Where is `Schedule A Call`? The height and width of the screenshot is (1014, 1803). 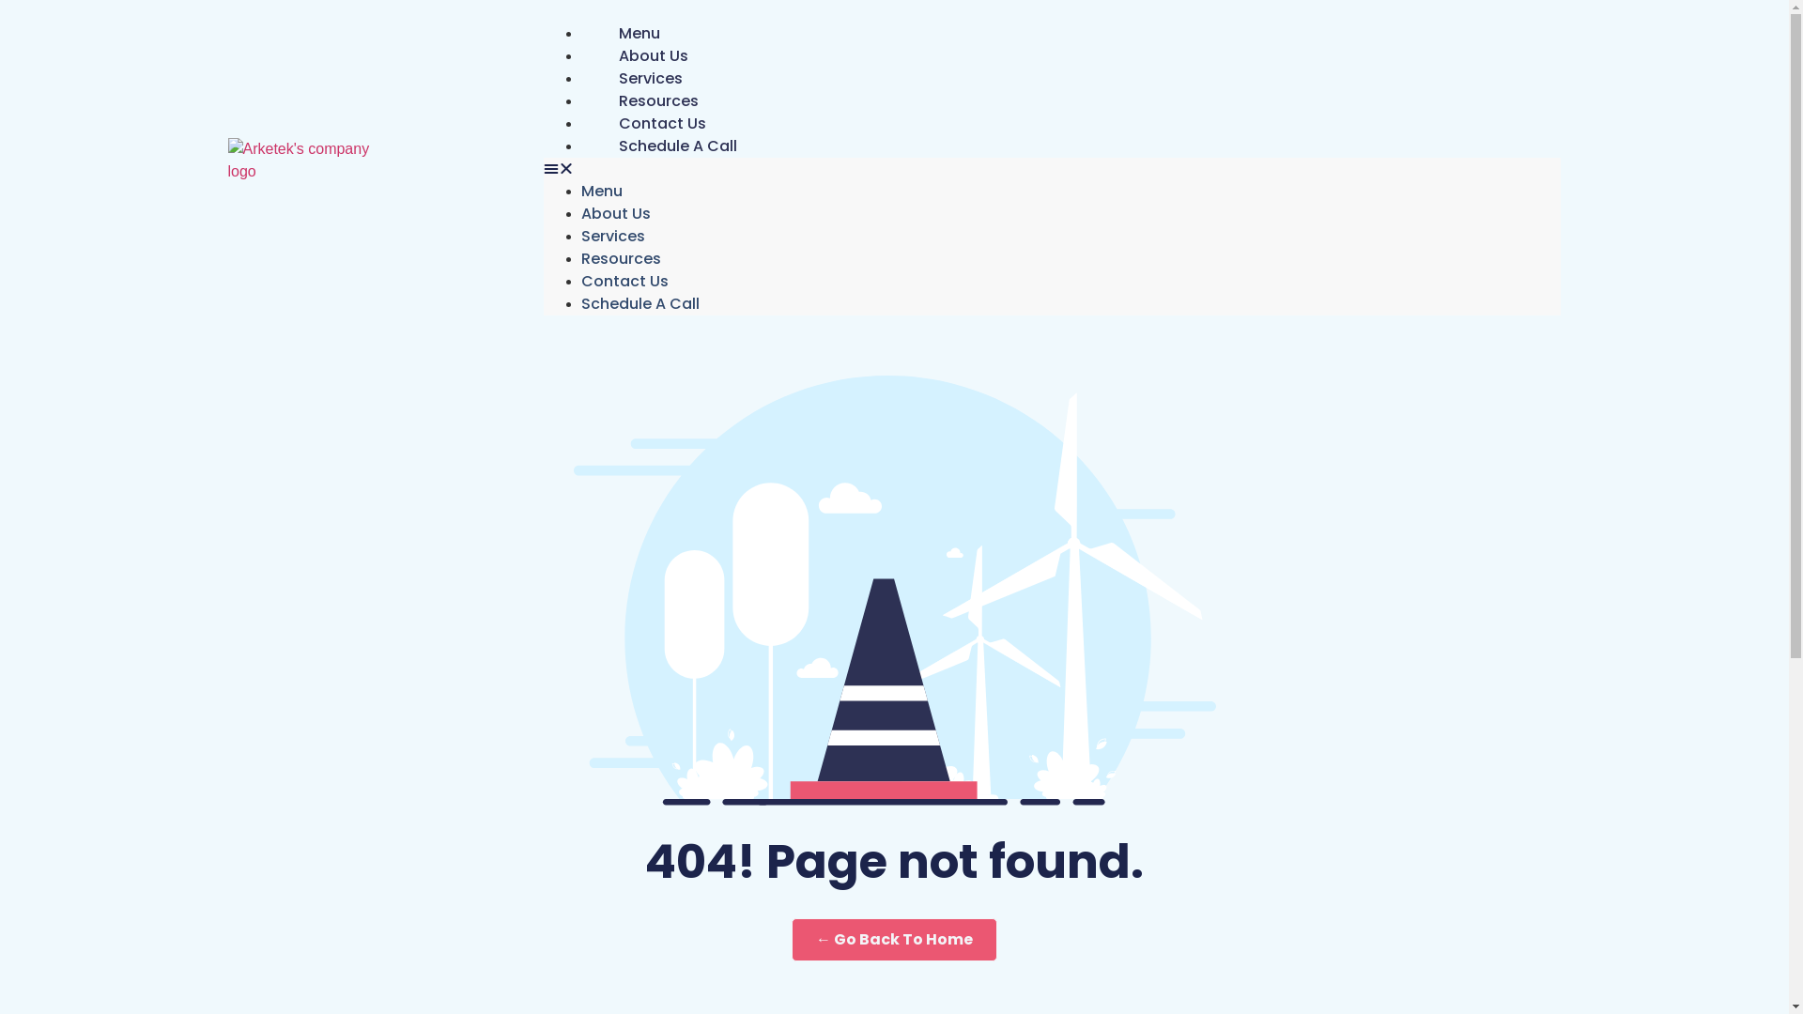
Schedule A Call is located at coordinates (678, 146).